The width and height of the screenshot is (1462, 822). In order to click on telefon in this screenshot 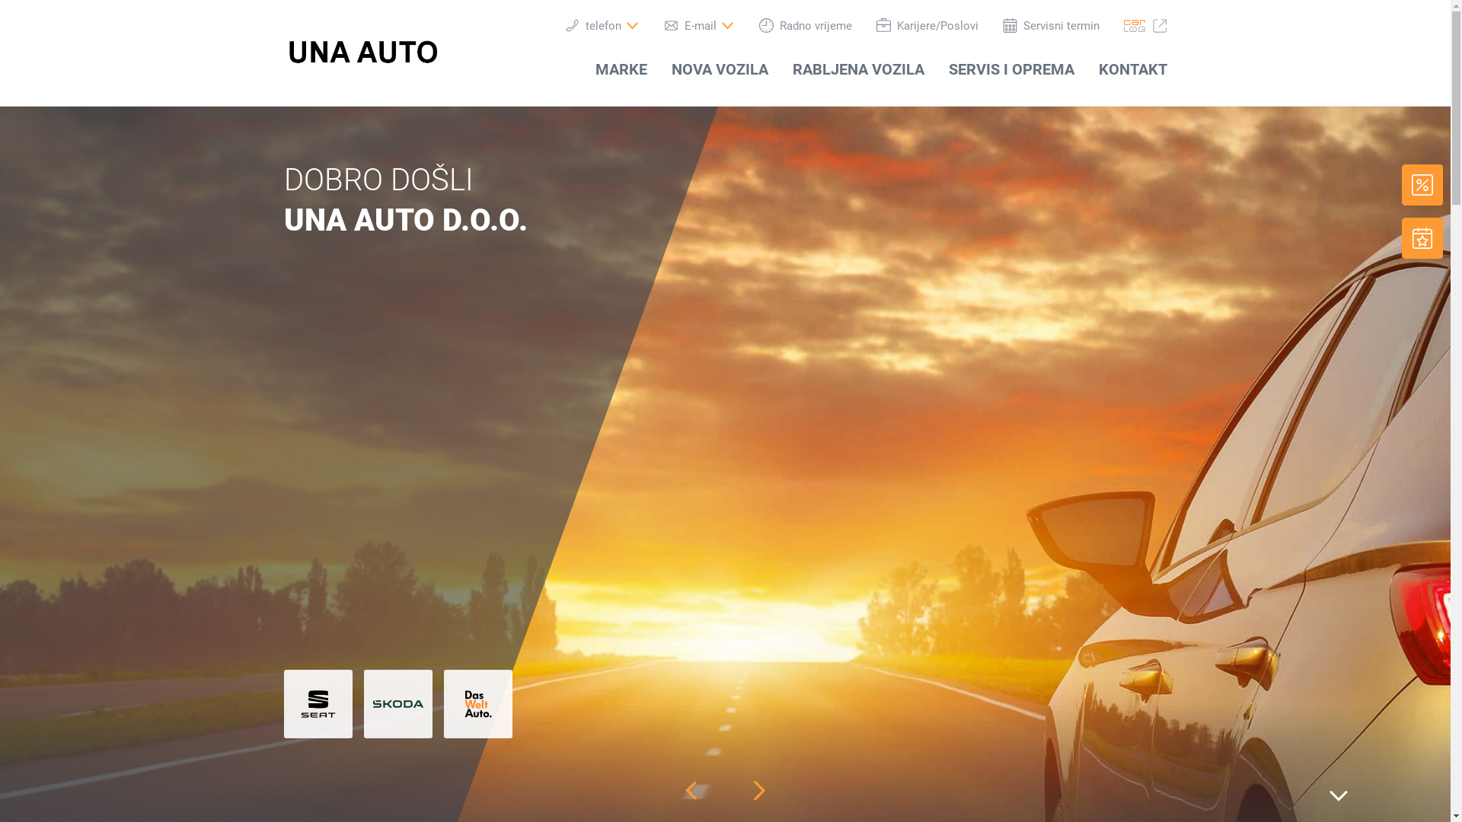, I will do `click(602, 26)`.